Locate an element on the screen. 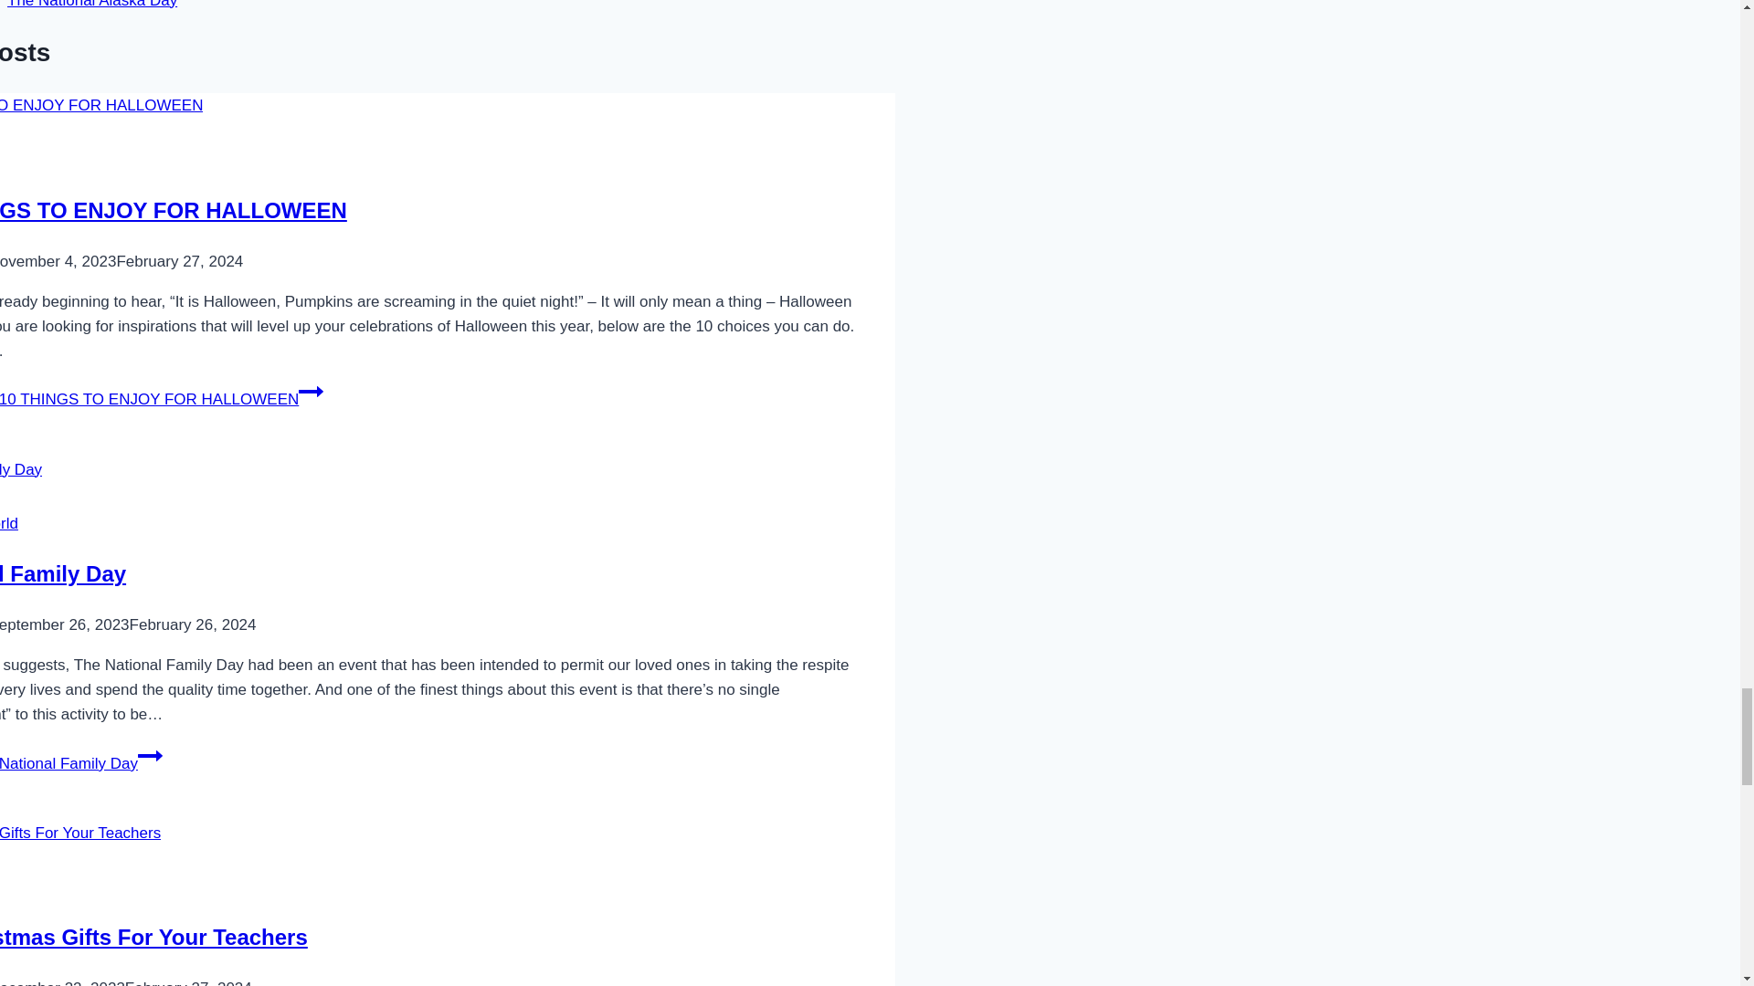  National Family Day is located at coordinates (63, 573).